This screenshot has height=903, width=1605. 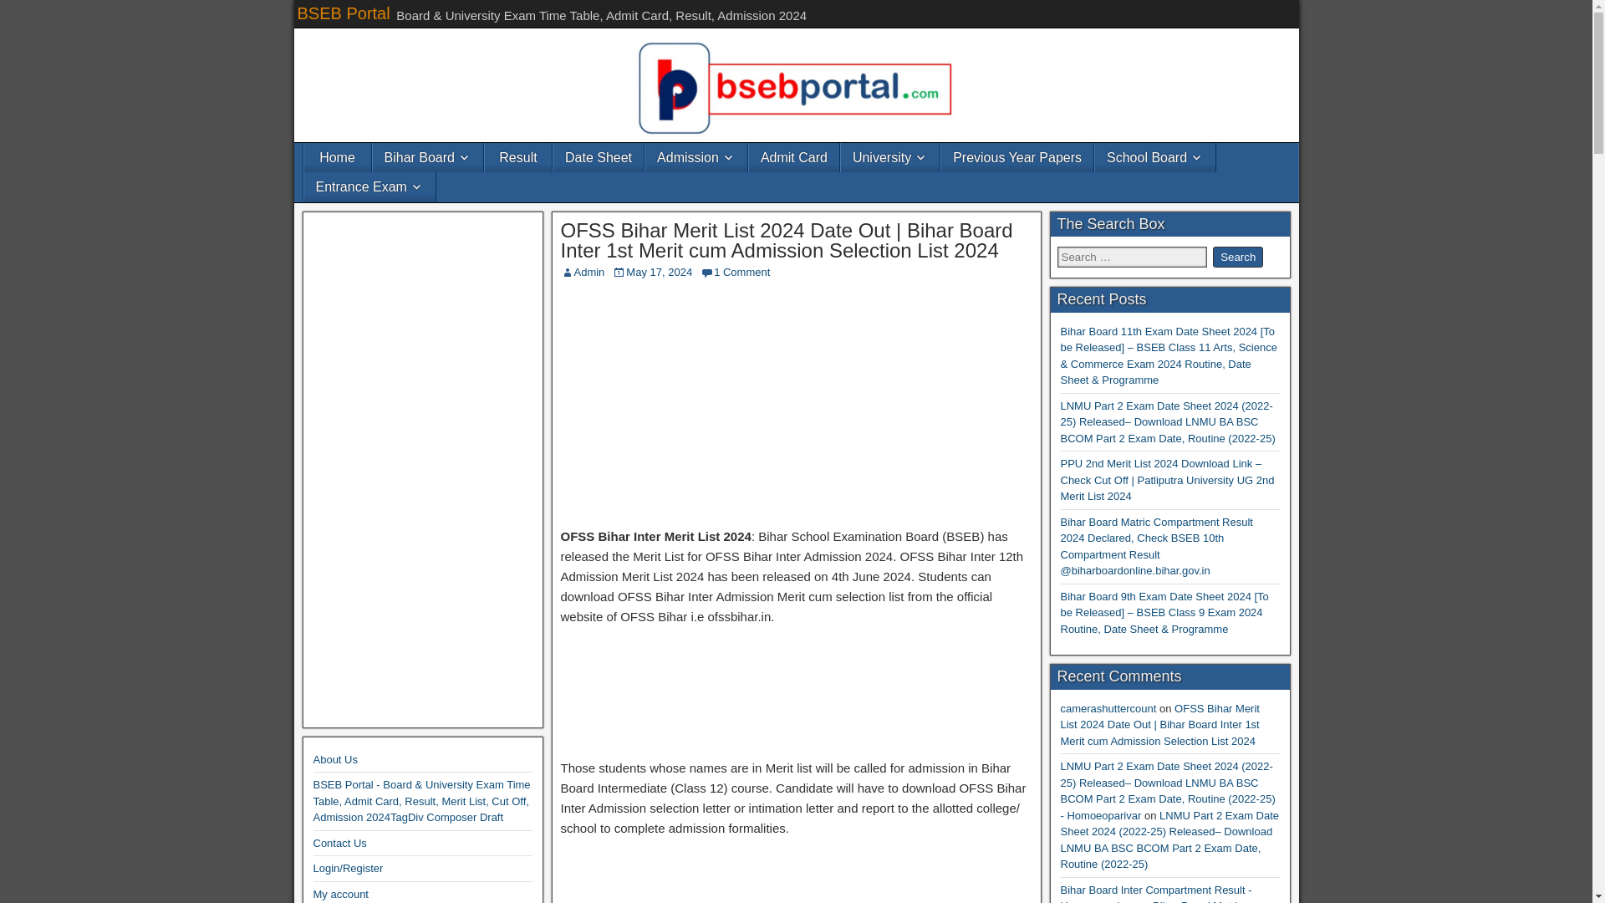 I want to click on BSEB Portal, so click(x=343, y=13).